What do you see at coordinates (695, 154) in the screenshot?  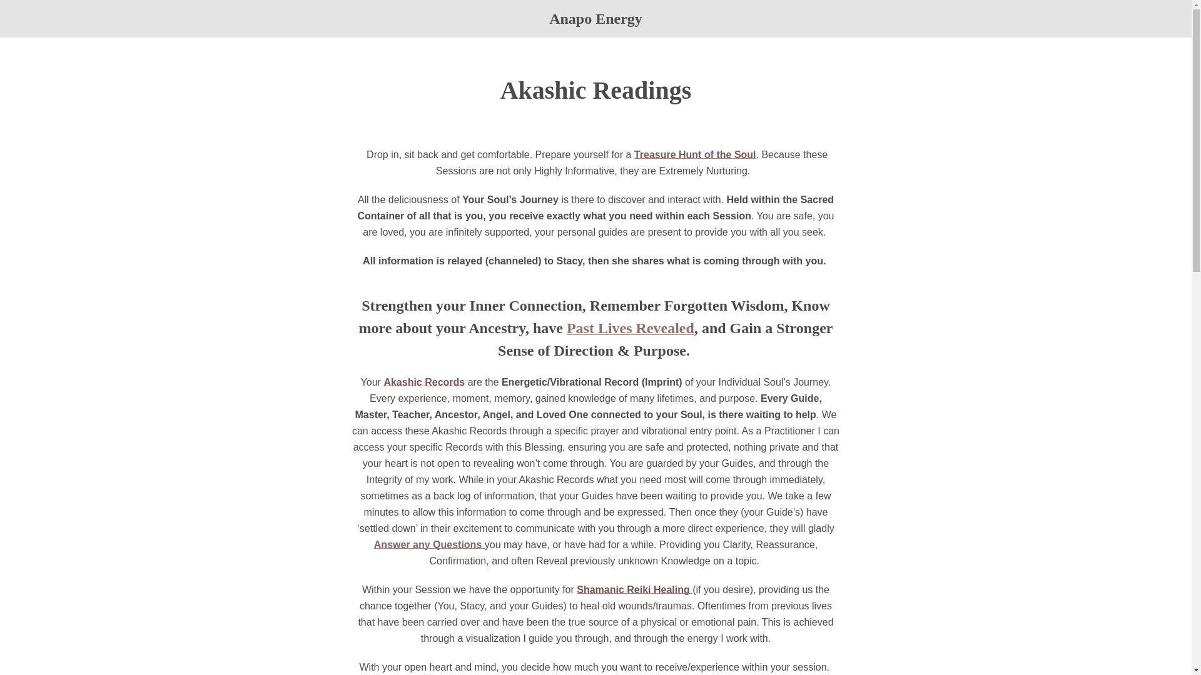 I see `Treasure Hunt of the Soul` at bounding box center [695, 154].